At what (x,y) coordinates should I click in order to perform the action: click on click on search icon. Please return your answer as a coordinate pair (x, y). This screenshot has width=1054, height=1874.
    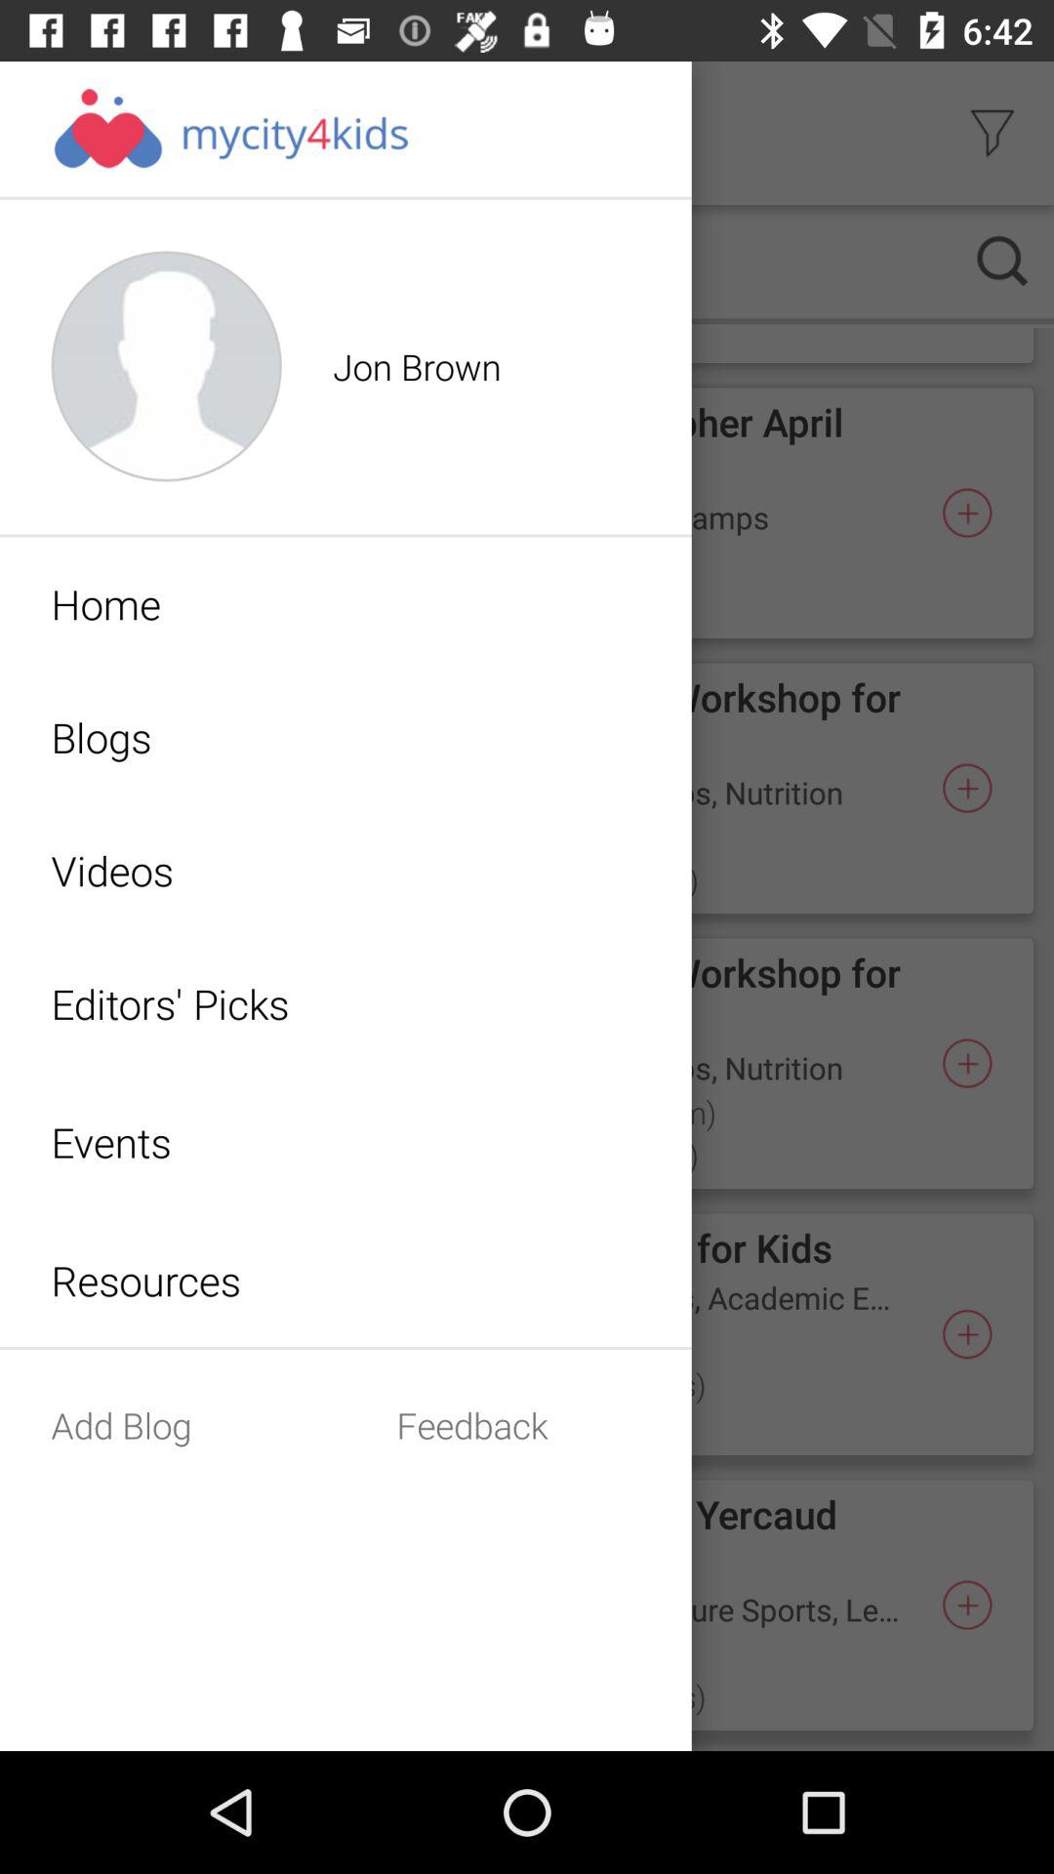
    Looking at the image, I should click on (1003, 261).